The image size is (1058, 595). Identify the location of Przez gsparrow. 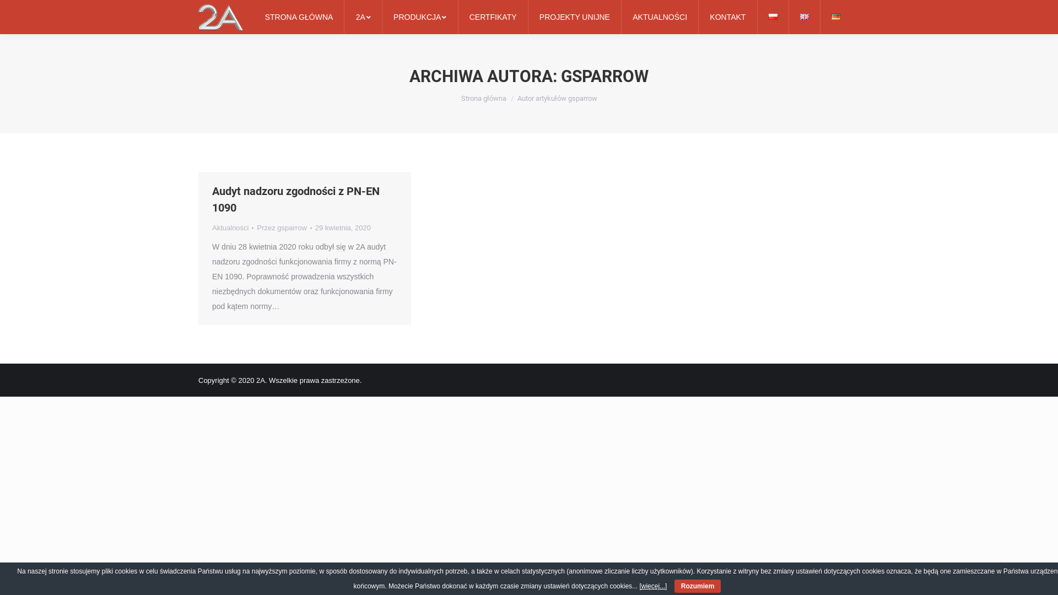
(284, 228).